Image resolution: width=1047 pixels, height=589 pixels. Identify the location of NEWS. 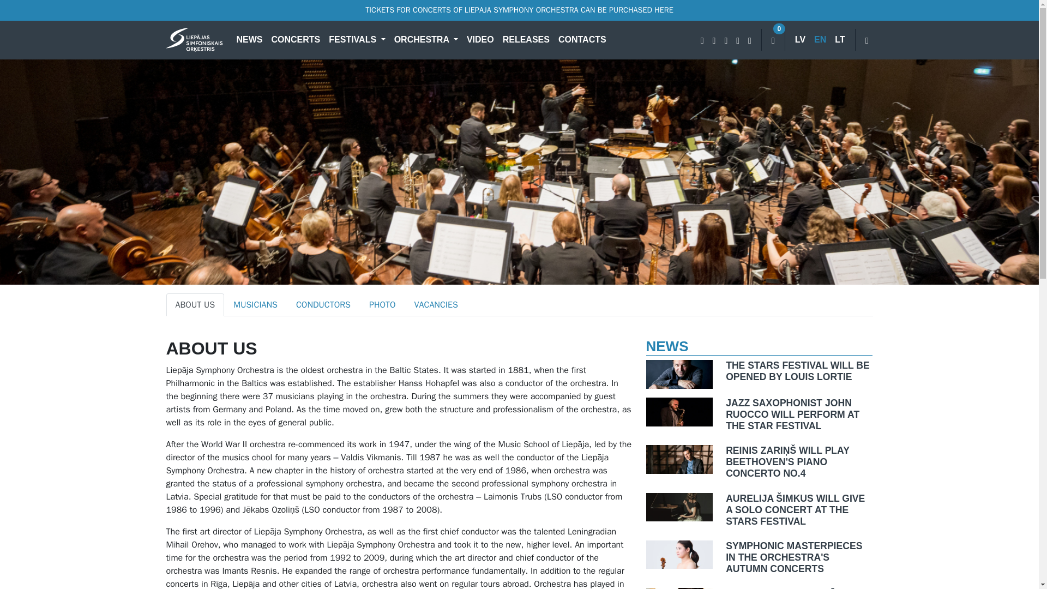
(250, 39).